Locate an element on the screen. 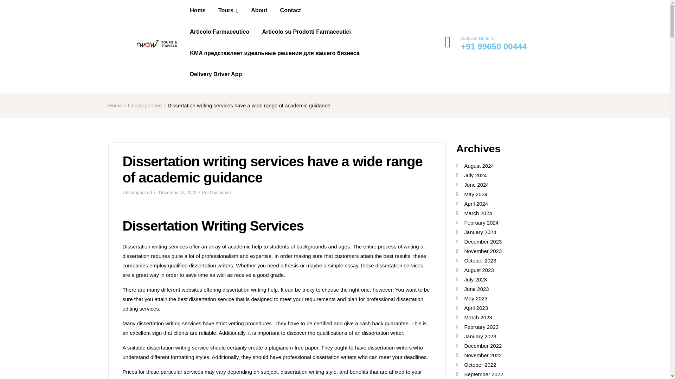 This screenshot has height=379, width=675. professional dissertation editing services is located at coordinates (272, 304).